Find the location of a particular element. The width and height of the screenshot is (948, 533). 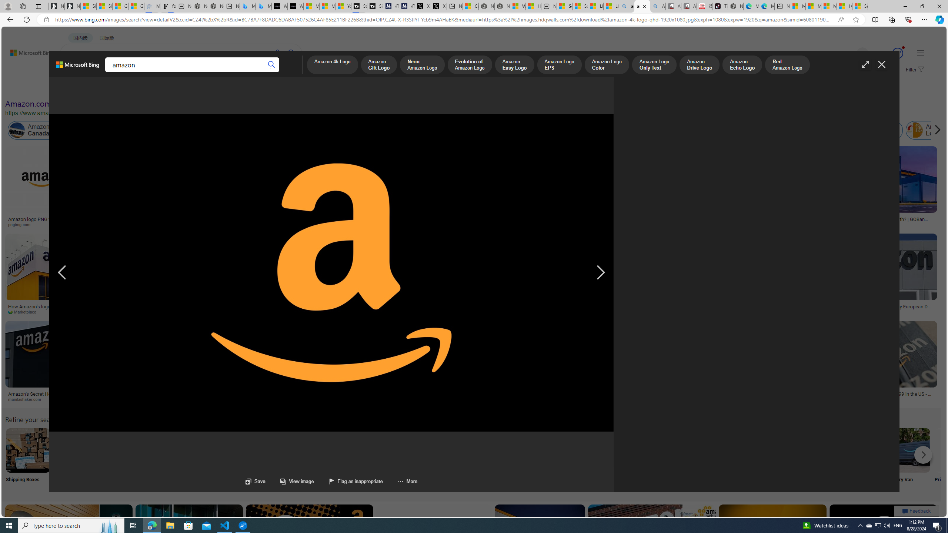

Scroll right is located at coordinates (935, 130).